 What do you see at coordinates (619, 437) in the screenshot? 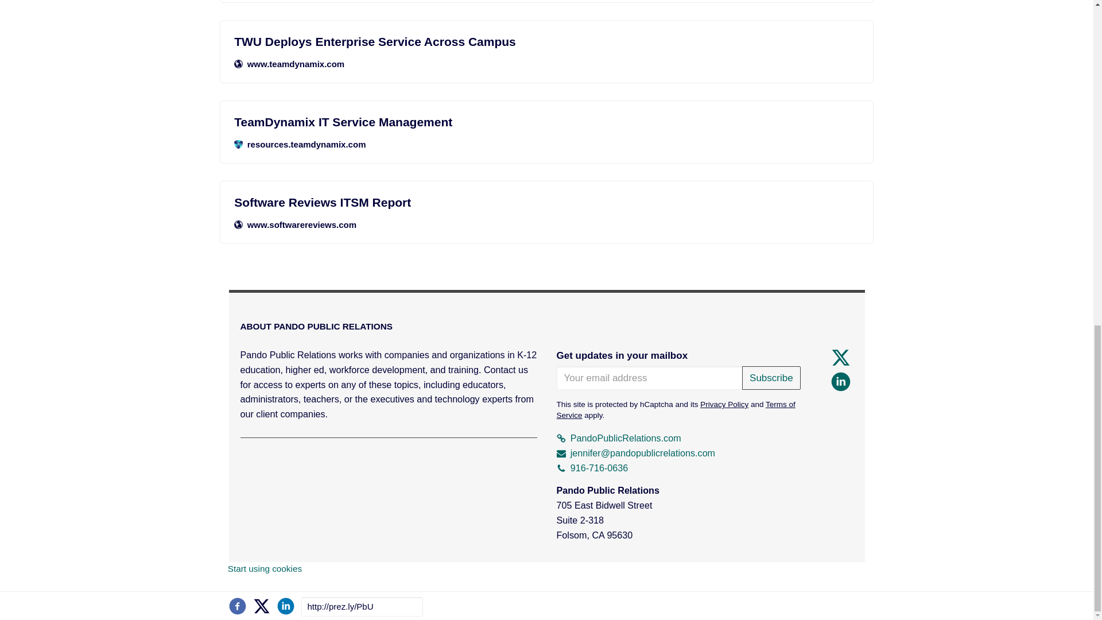
I see `PandoPublicRelations.com` at bounding box center [619, 437].